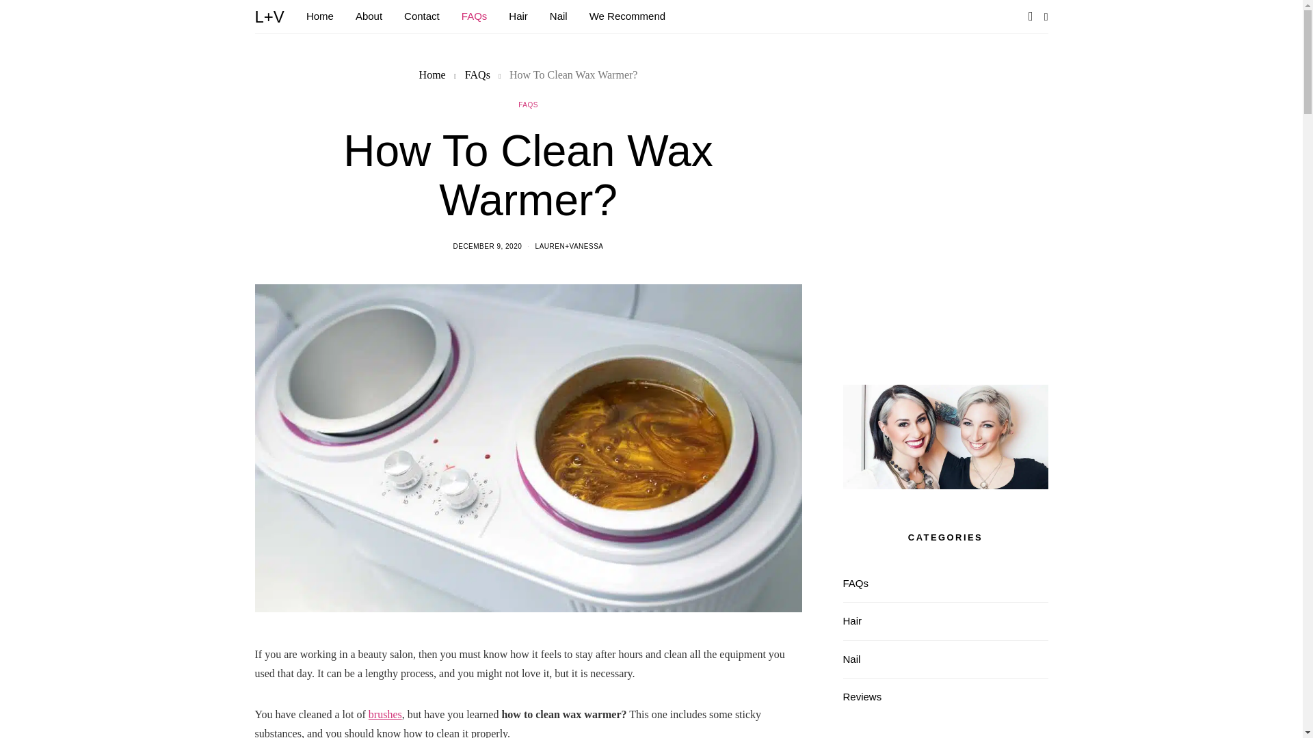  I want to click on Contact, so click(422, 16).